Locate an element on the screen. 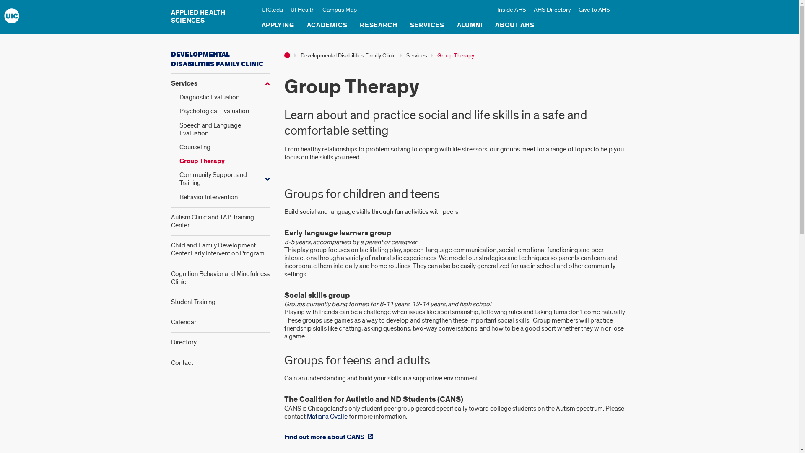 The image size is (805, 453). APPLYING is located at coordinates (278, 27).